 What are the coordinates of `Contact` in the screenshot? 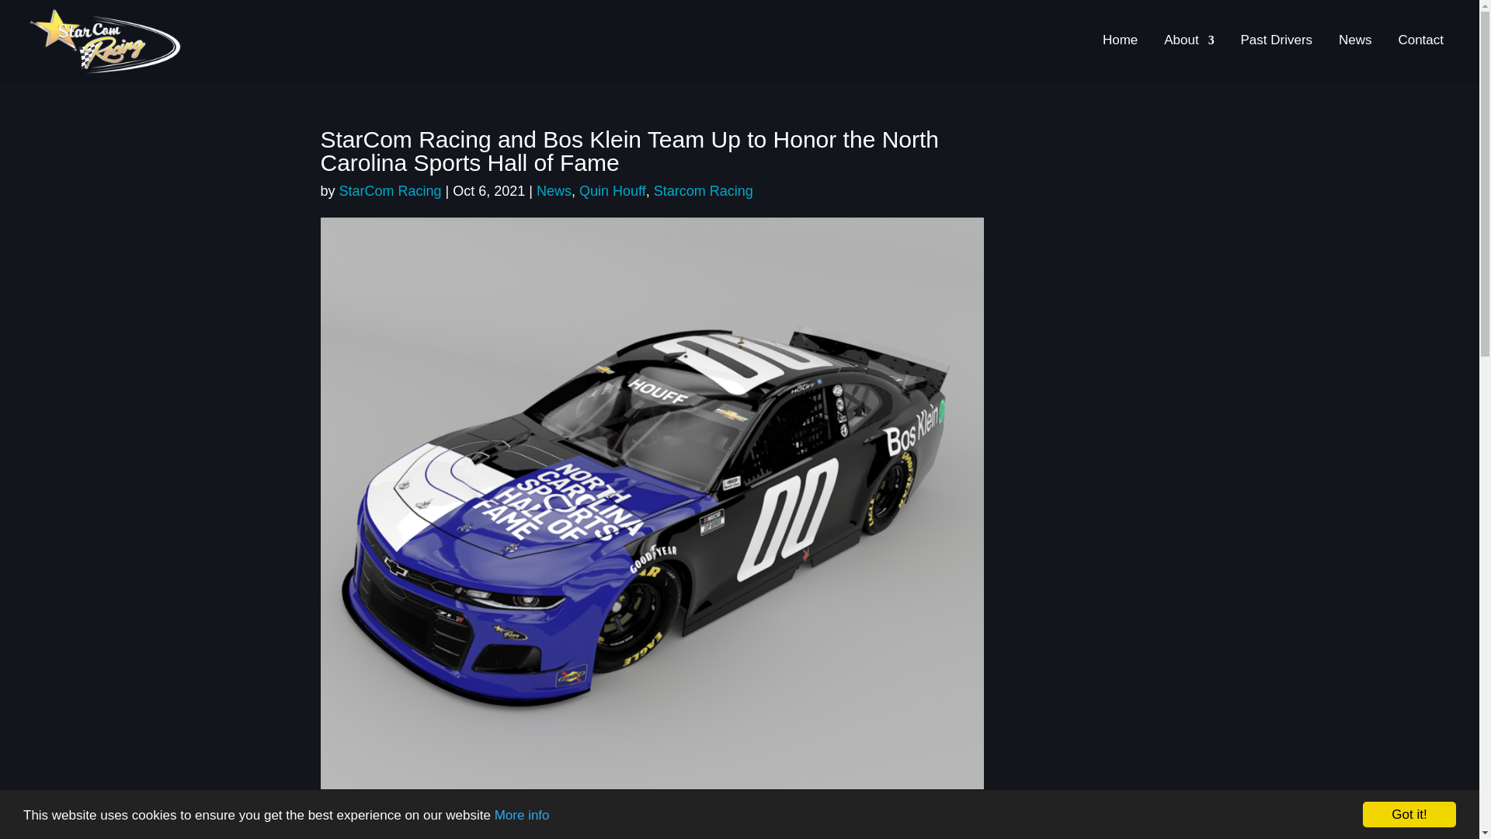 It's located at (1420, 59).